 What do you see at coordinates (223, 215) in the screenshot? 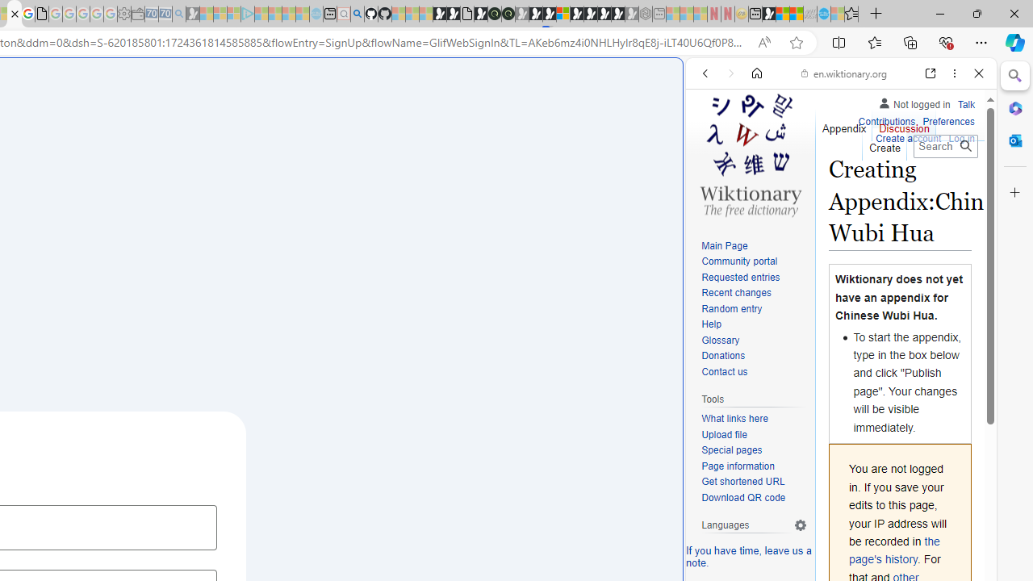
I see `Tabs you've opened` at bounding box center [223, 215].